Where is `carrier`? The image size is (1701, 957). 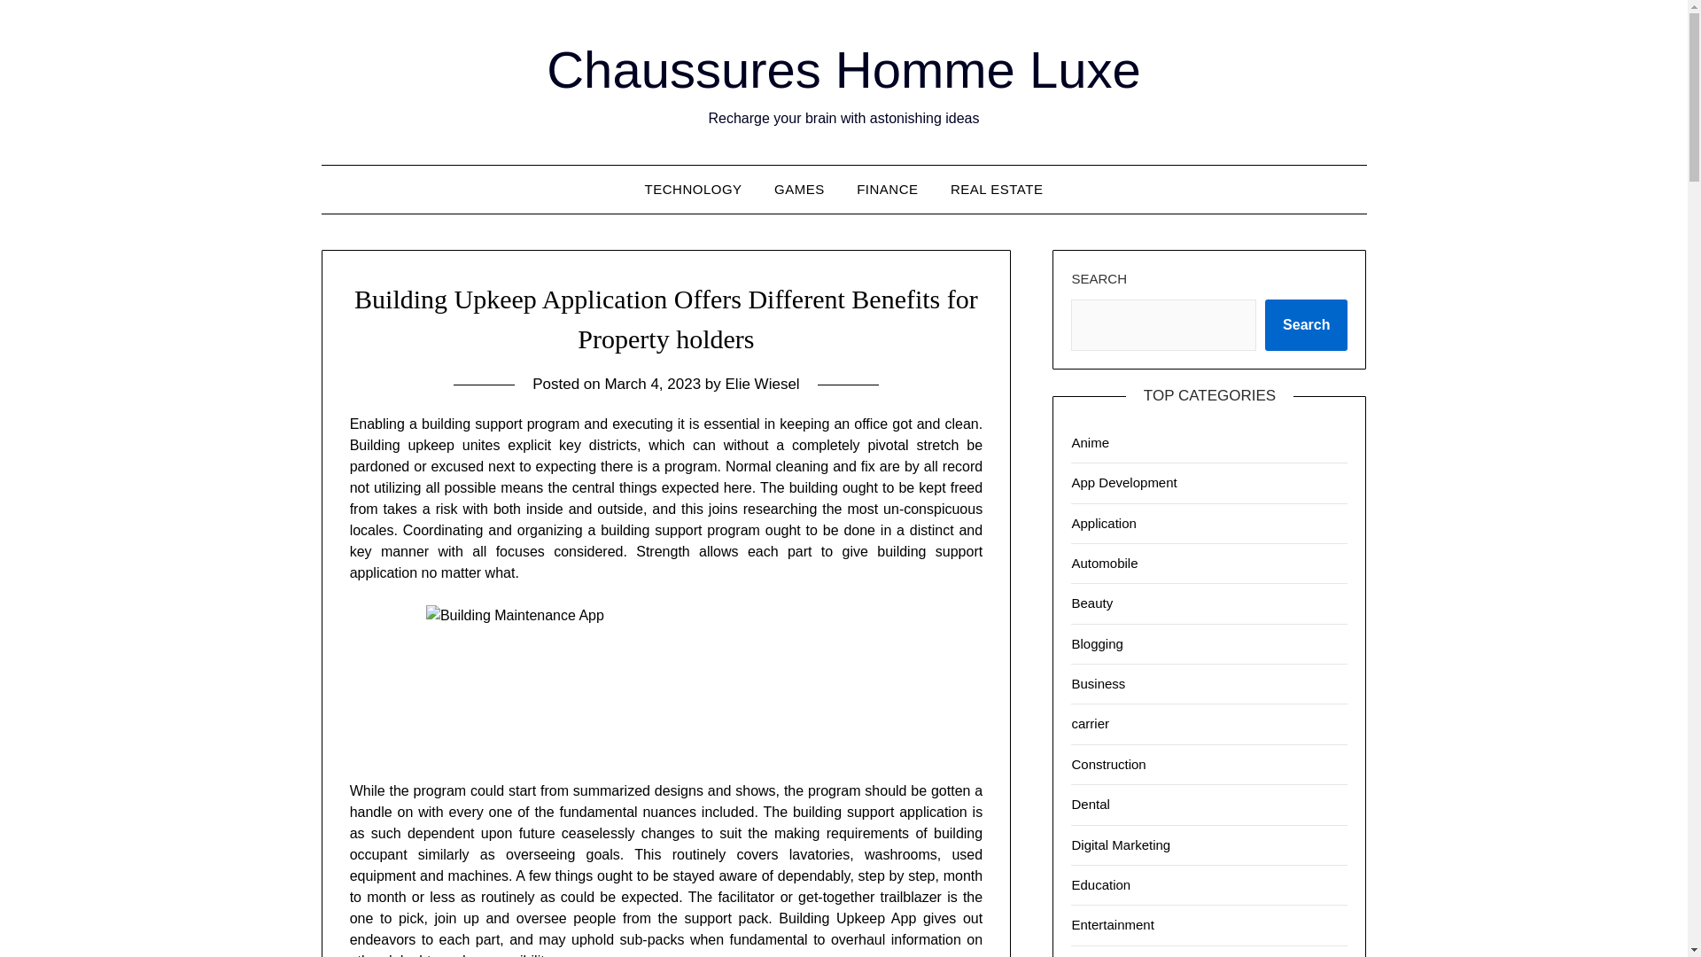 carrier is located at coordinates (1090, 723).